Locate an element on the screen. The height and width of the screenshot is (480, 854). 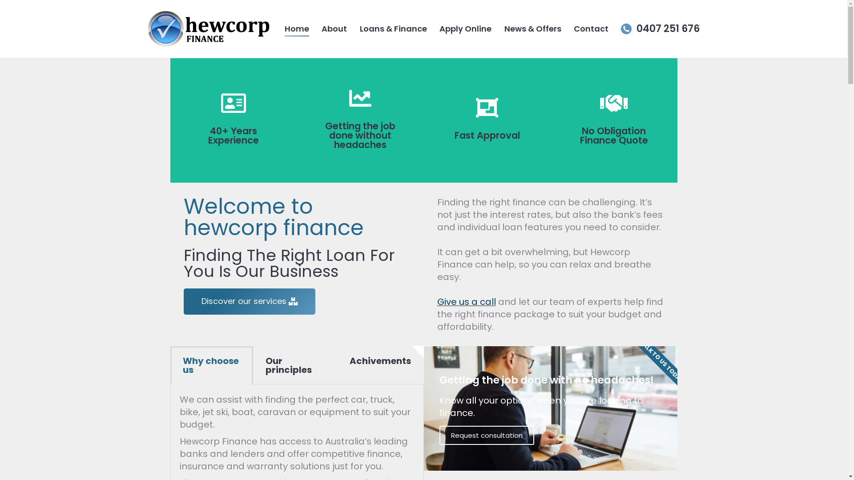
Loans & Finance is located at coordinates (393, 29).